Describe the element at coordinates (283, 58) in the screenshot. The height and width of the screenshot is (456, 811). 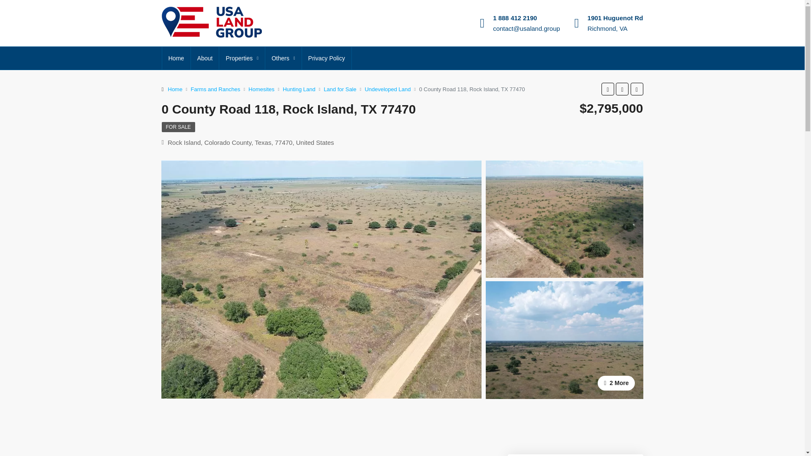
I see `Others` at that location.